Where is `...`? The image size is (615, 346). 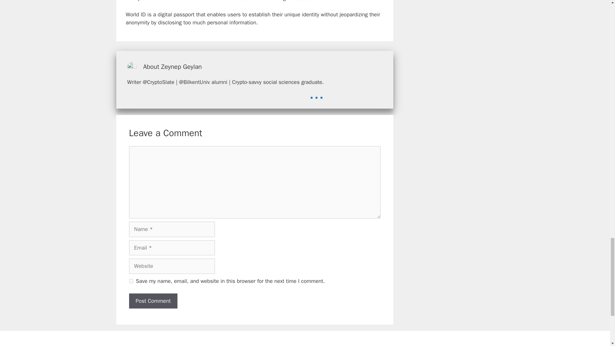
... is located at coordinates (316, 93).